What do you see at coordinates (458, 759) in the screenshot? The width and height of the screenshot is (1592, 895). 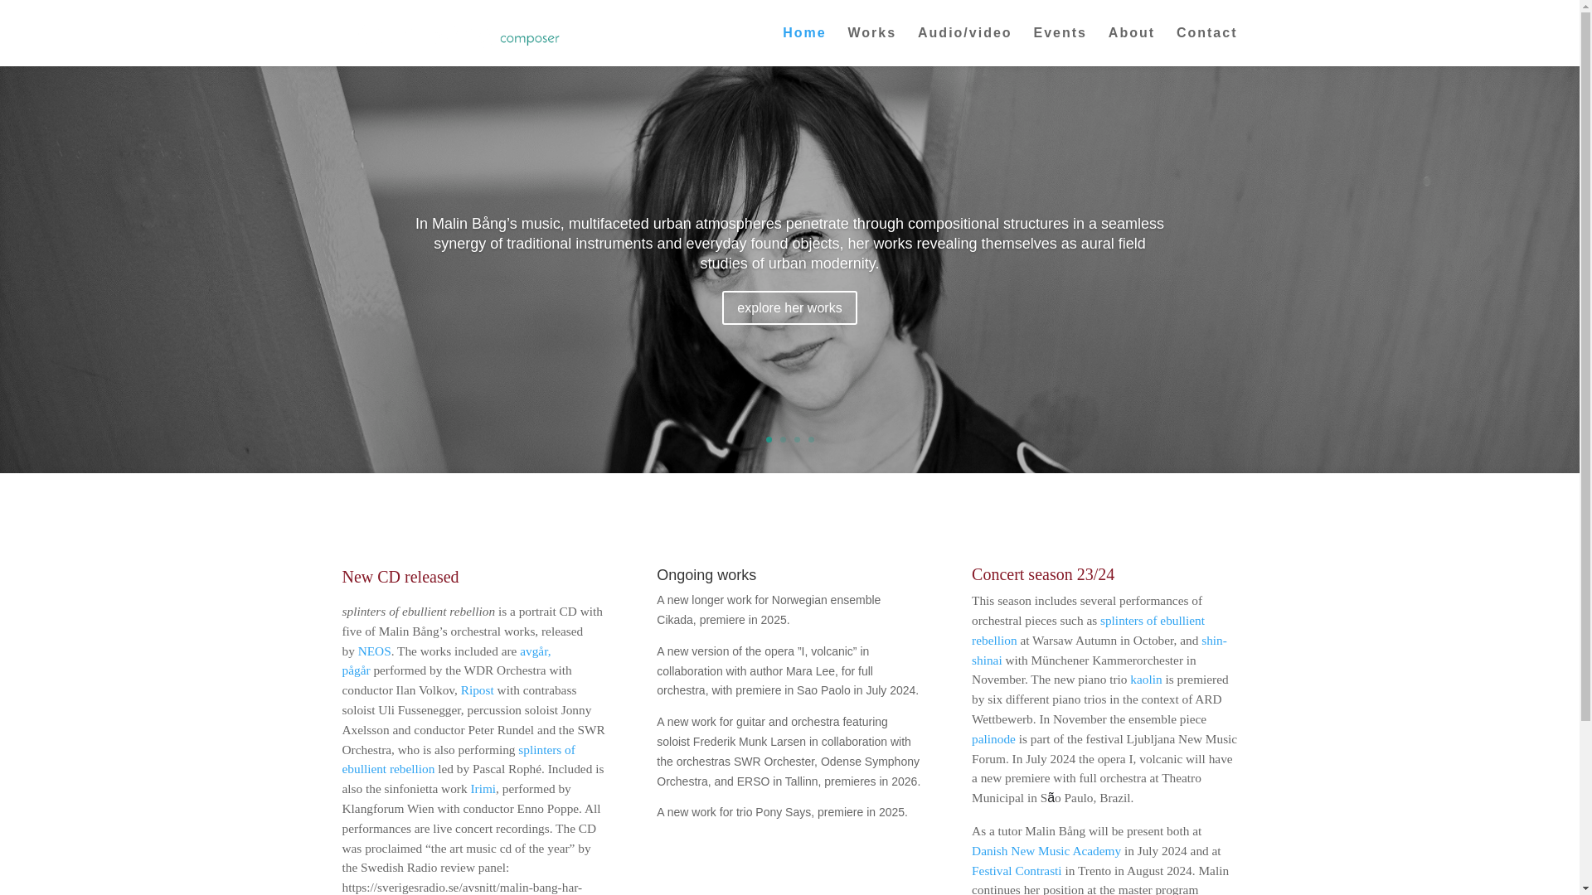 I see `splinters of ebullient rebellion` at bounding box center [458, 759].